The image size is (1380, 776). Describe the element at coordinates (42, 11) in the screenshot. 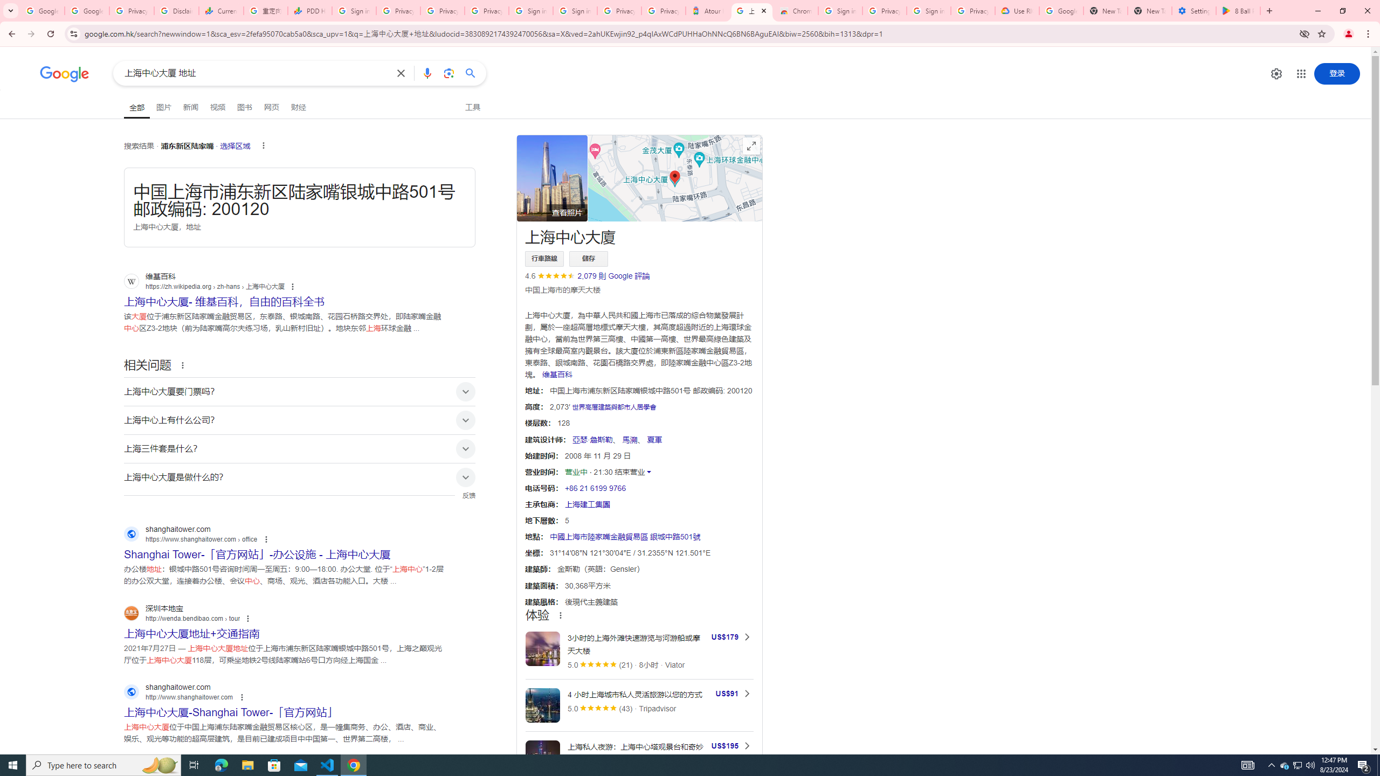

I see `Google Workspace Admin Community` at that location.